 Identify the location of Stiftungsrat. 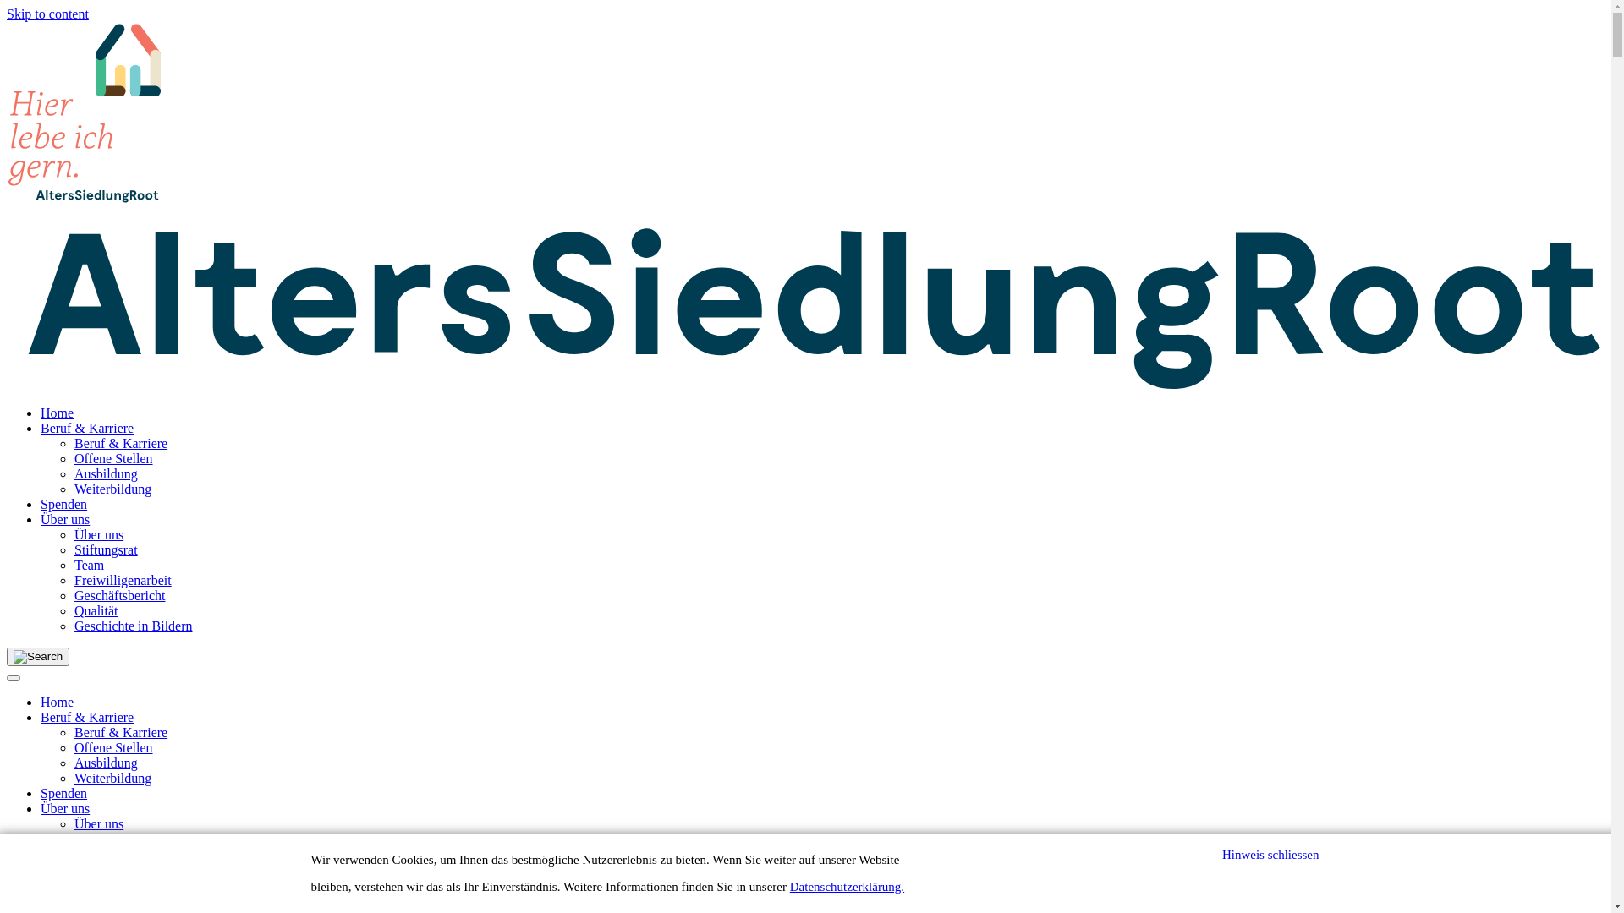
(107, 549).